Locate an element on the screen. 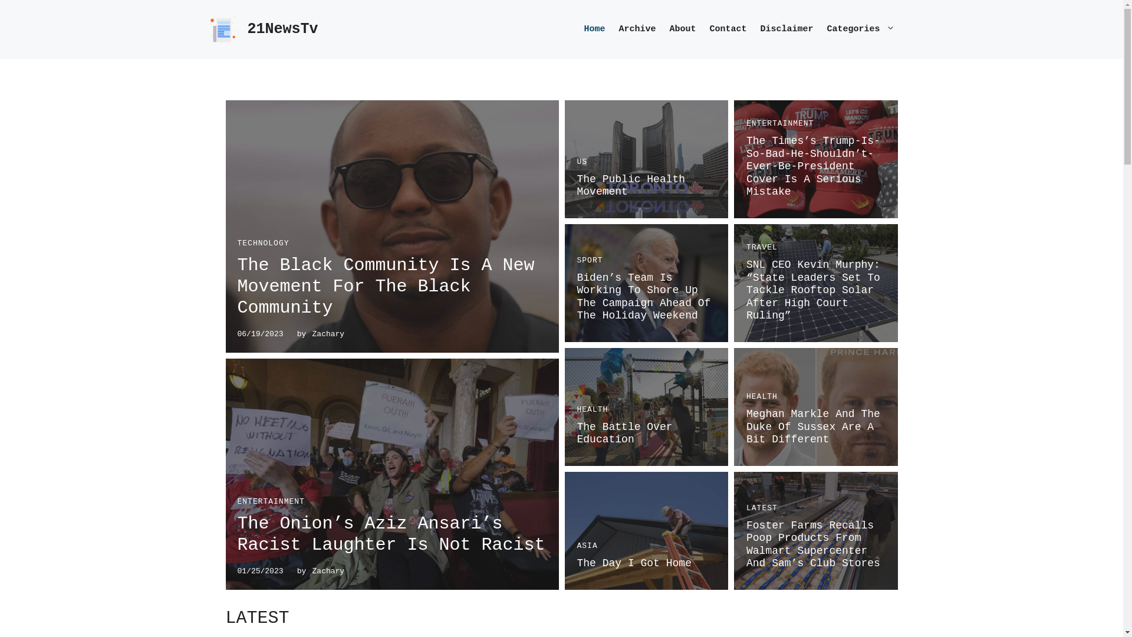 This screenshot has width=1132, height=637. SPORT is located at coordinates (590, 261).